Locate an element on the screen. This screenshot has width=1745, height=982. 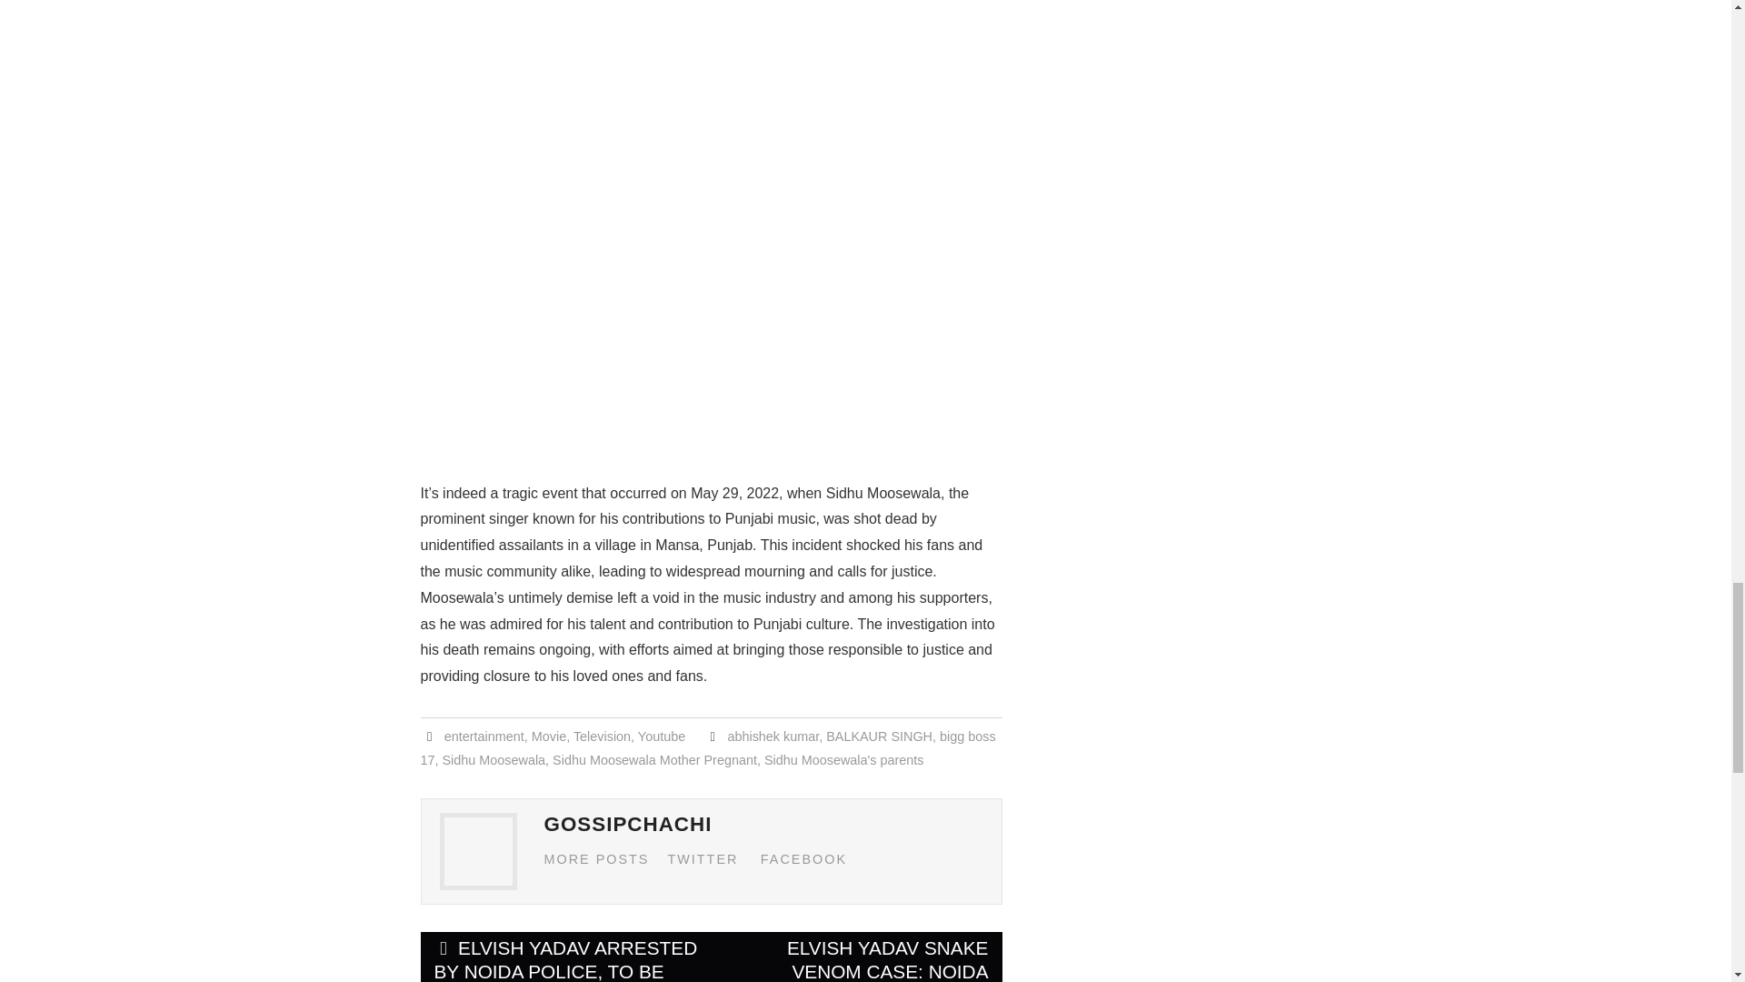
abhishek kumar is located at coordinates (773, 736).